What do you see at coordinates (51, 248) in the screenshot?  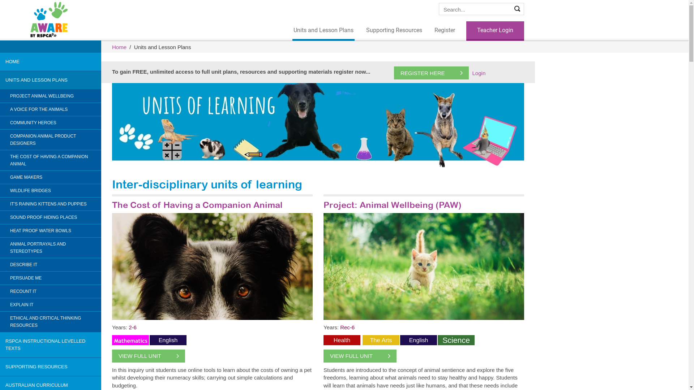 I see `ANIMAL PORTRAYALS AND STEREOTYPES` at bounding box center [51, 248].